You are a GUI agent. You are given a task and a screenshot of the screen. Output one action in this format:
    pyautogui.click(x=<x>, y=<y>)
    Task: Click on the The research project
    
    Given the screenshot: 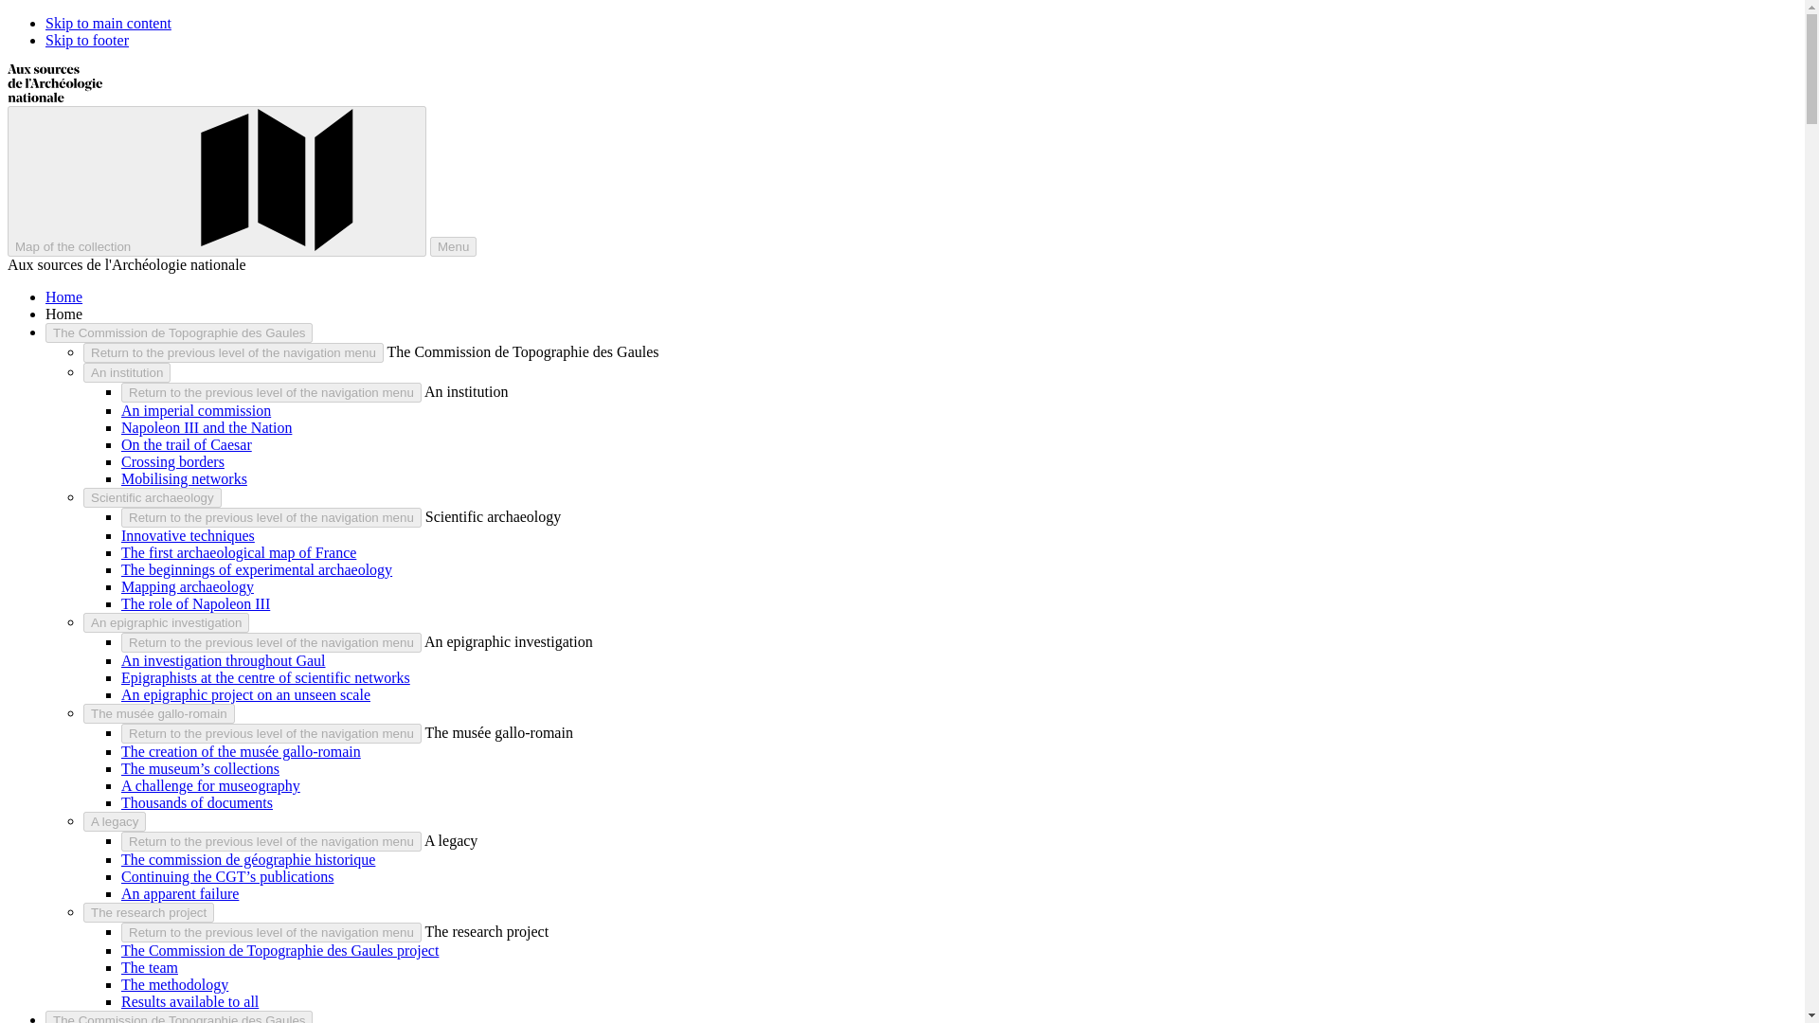 What is the action you would take?
    pyautogui.click(x=149, y=912)
    